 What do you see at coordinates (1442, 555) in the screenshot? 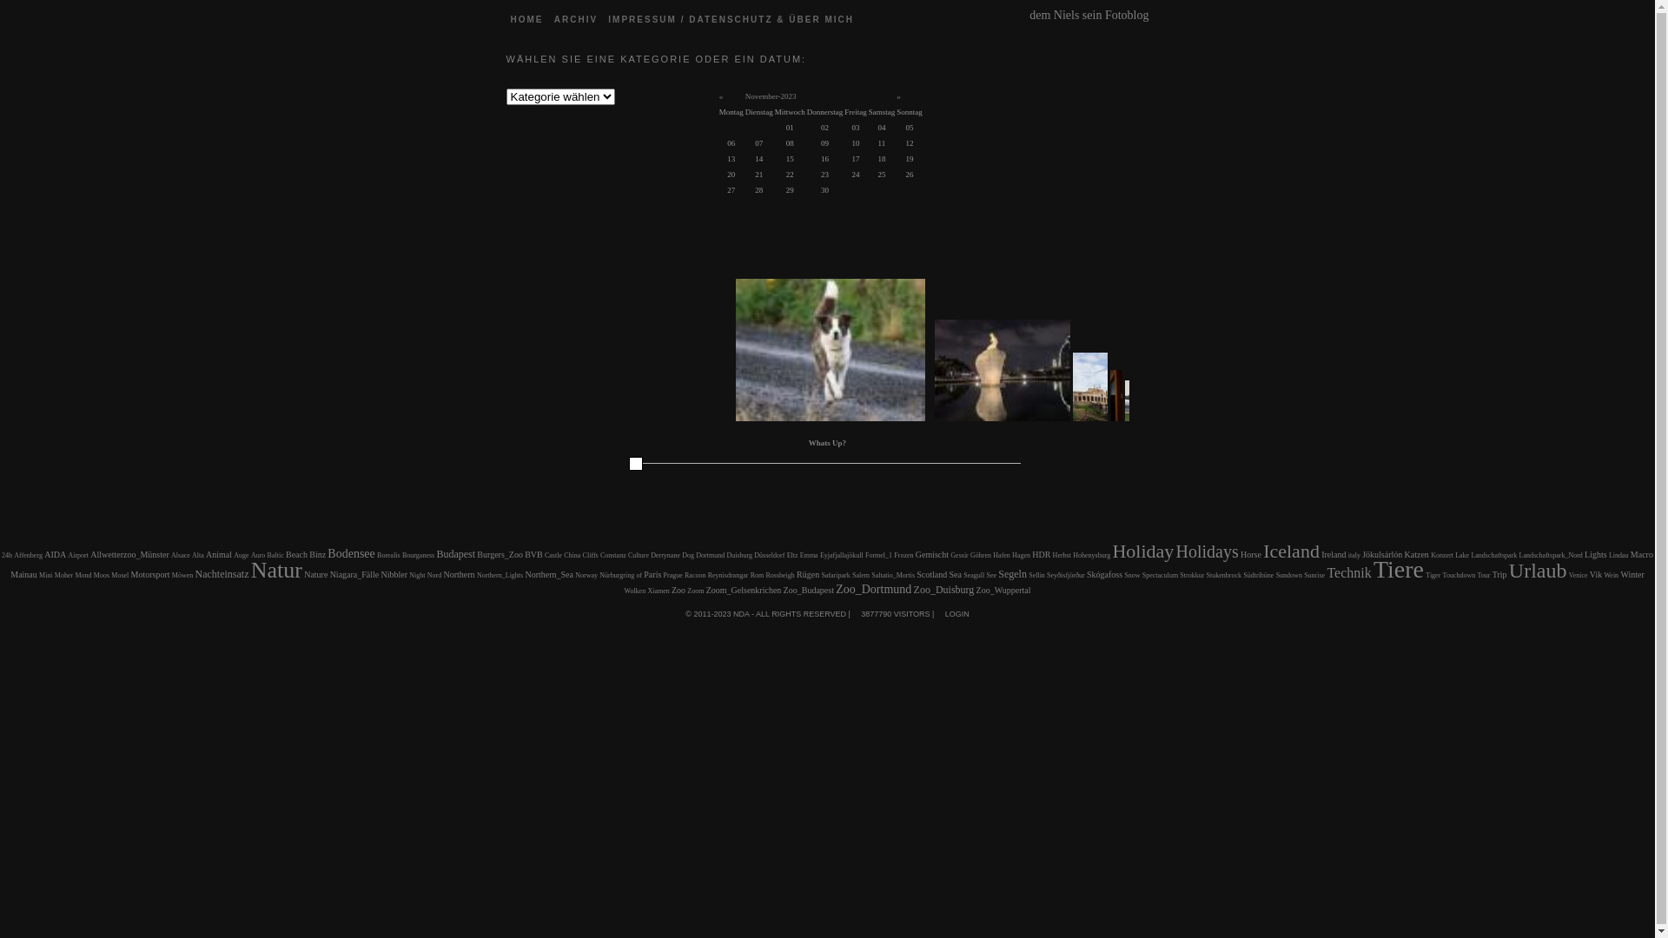
I see `Konzert` at bounding box center [1442, 555].